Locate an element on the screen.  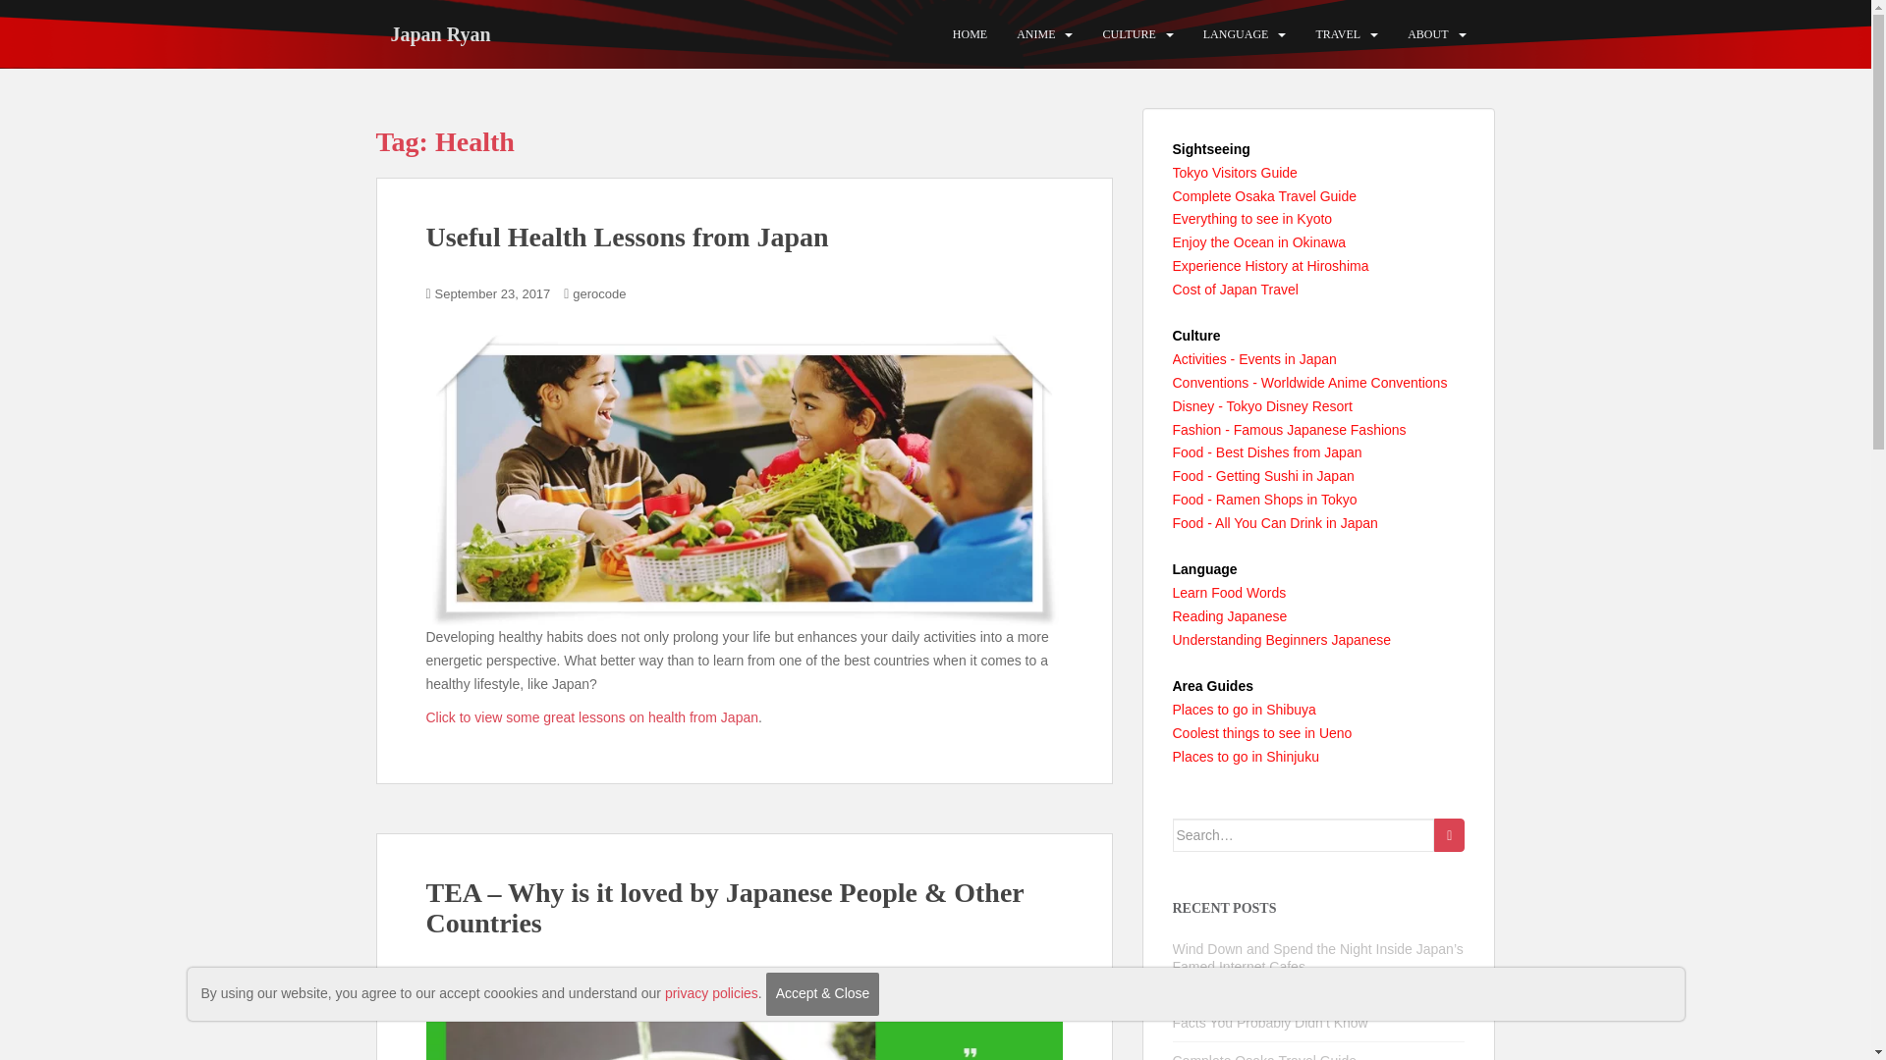
CULTURE is located at coordinates (1128, 34).